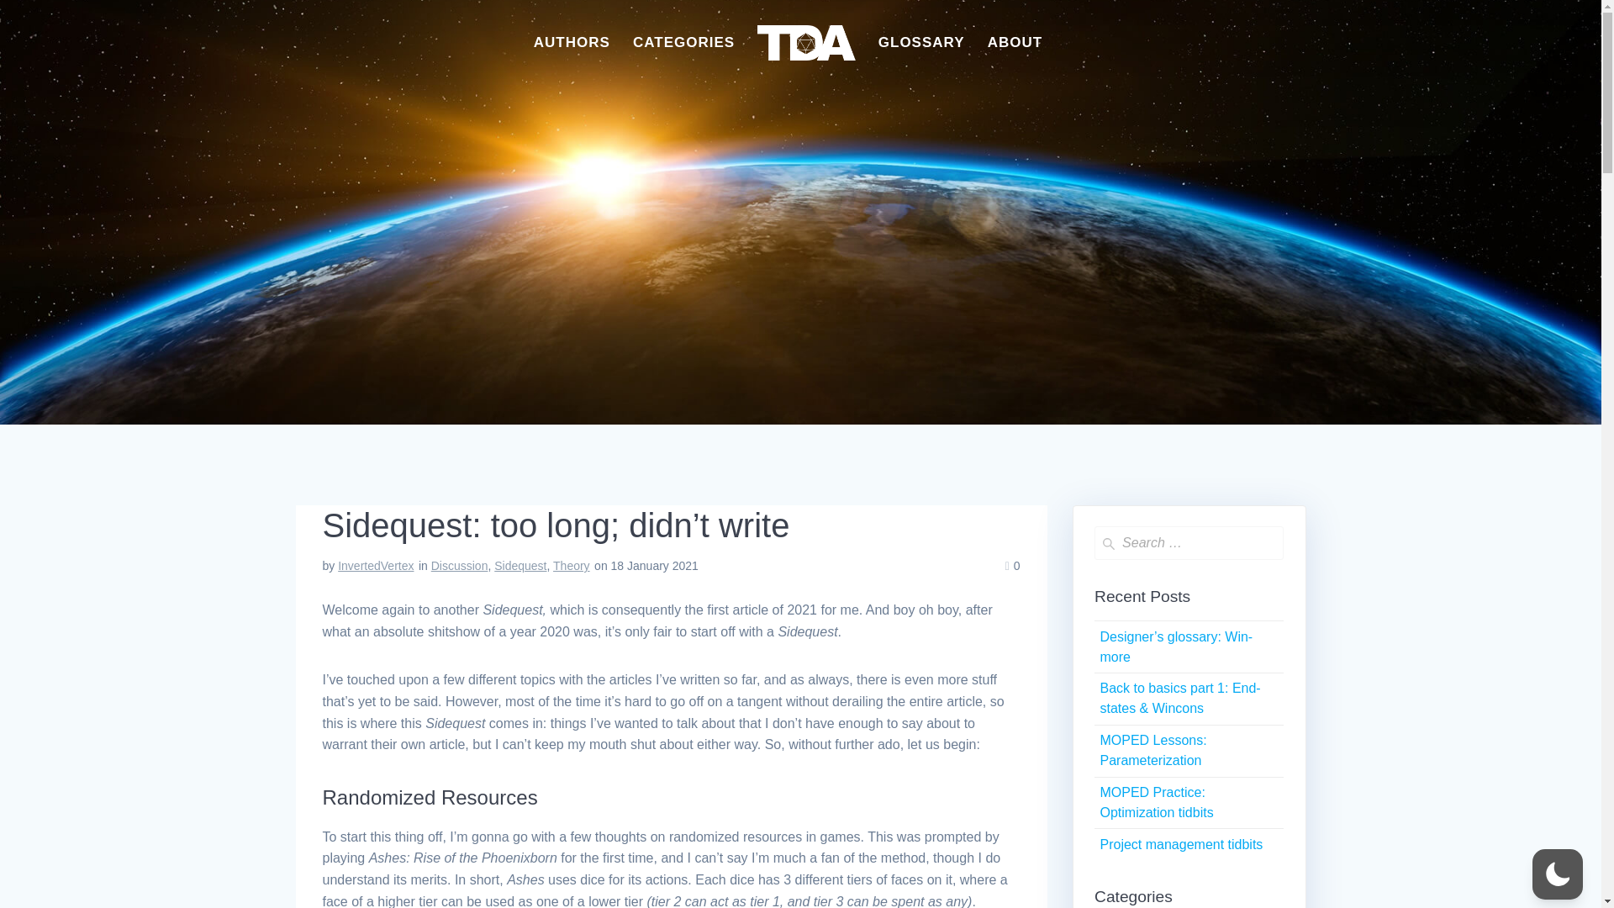  What do you see at coordinates (1180, 844) in the screenshot?
I see `Project management tidbits` at bounding box center [1180, 844].